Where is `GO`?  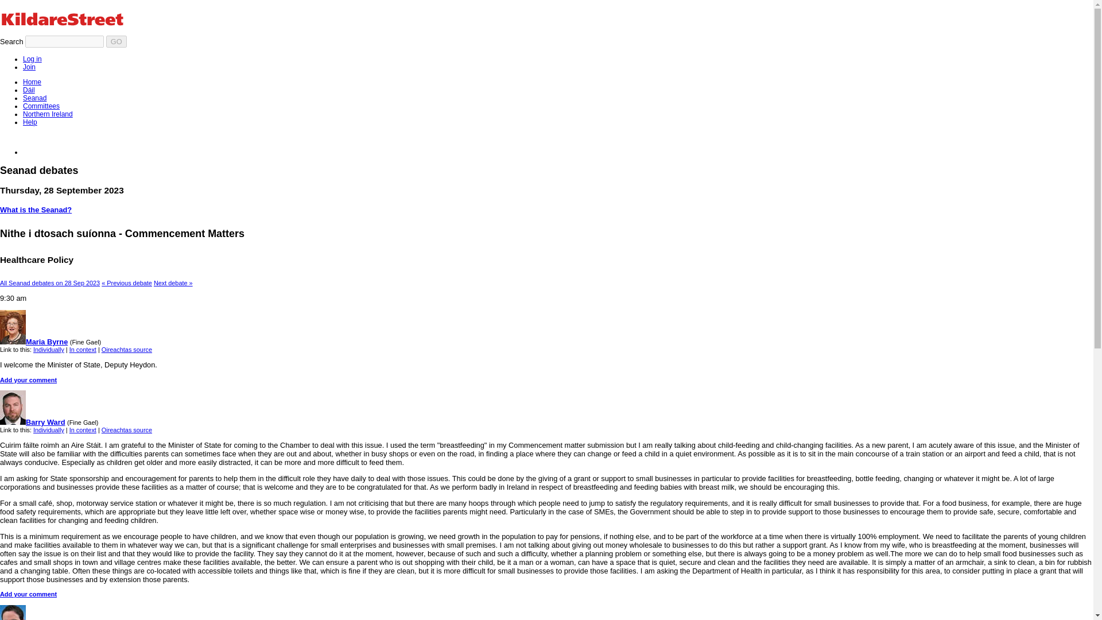 GO is located at coordinates (116, 41).